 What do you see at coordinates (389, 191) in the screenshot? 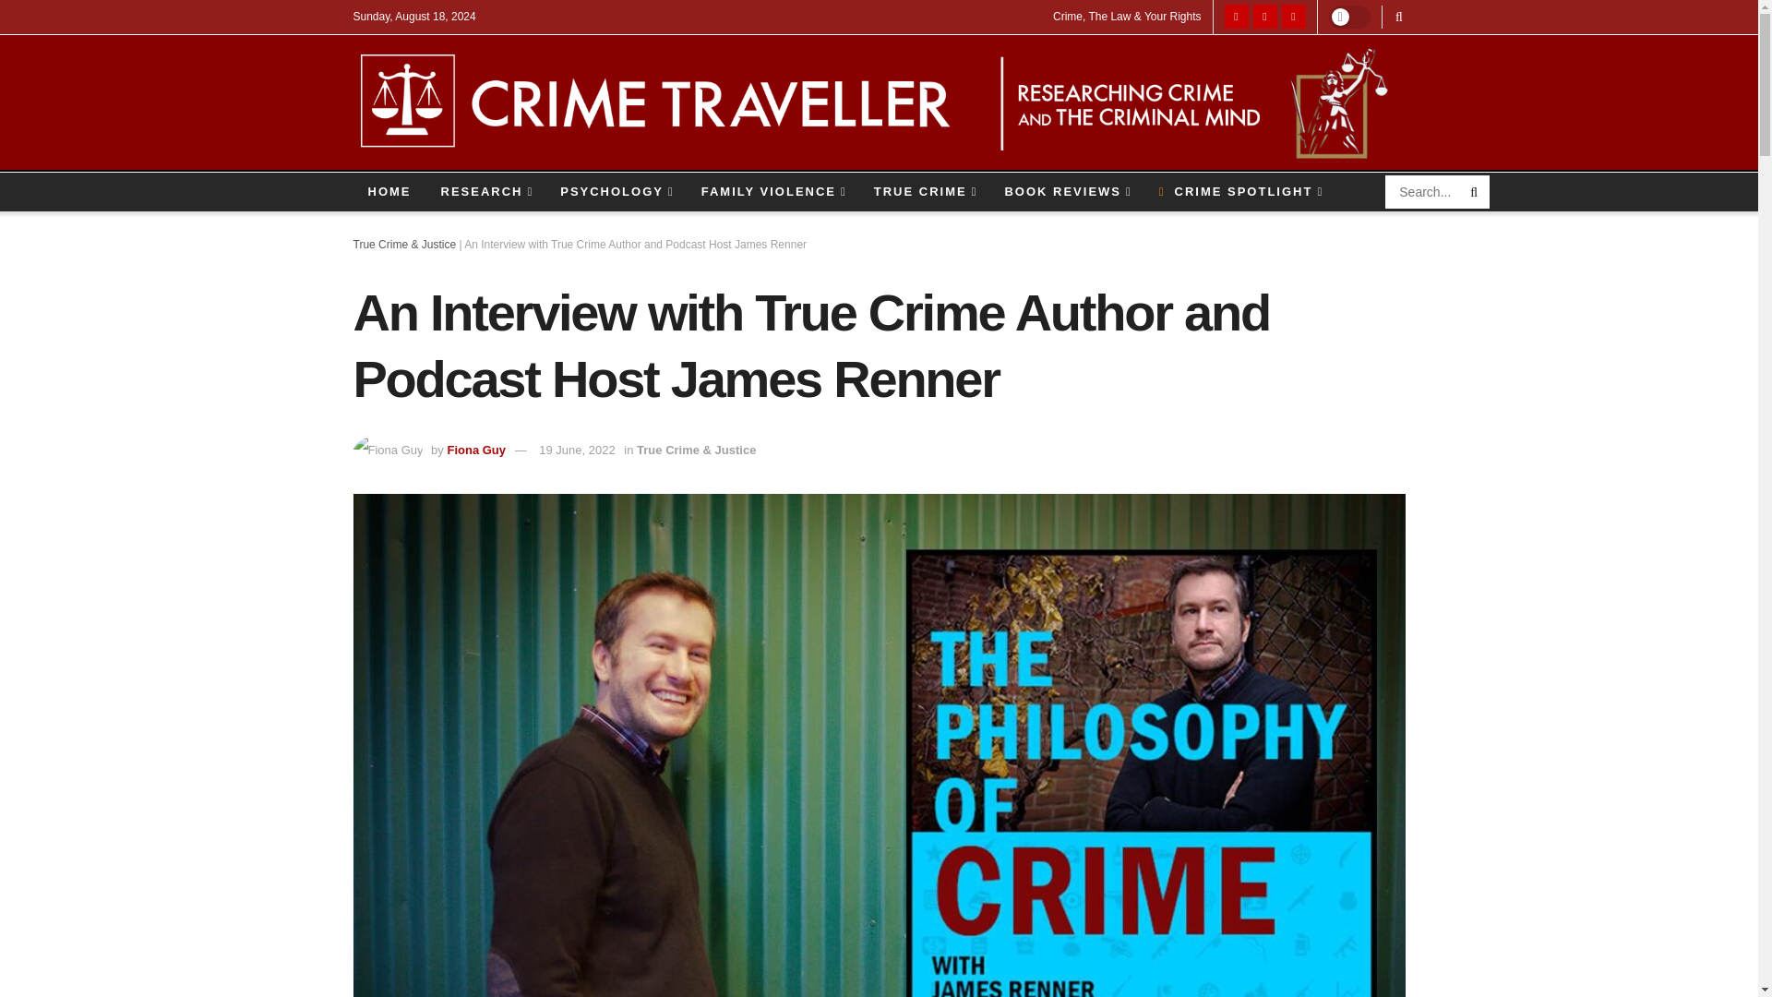
I see `HOME` at bounding box center [389, 191].